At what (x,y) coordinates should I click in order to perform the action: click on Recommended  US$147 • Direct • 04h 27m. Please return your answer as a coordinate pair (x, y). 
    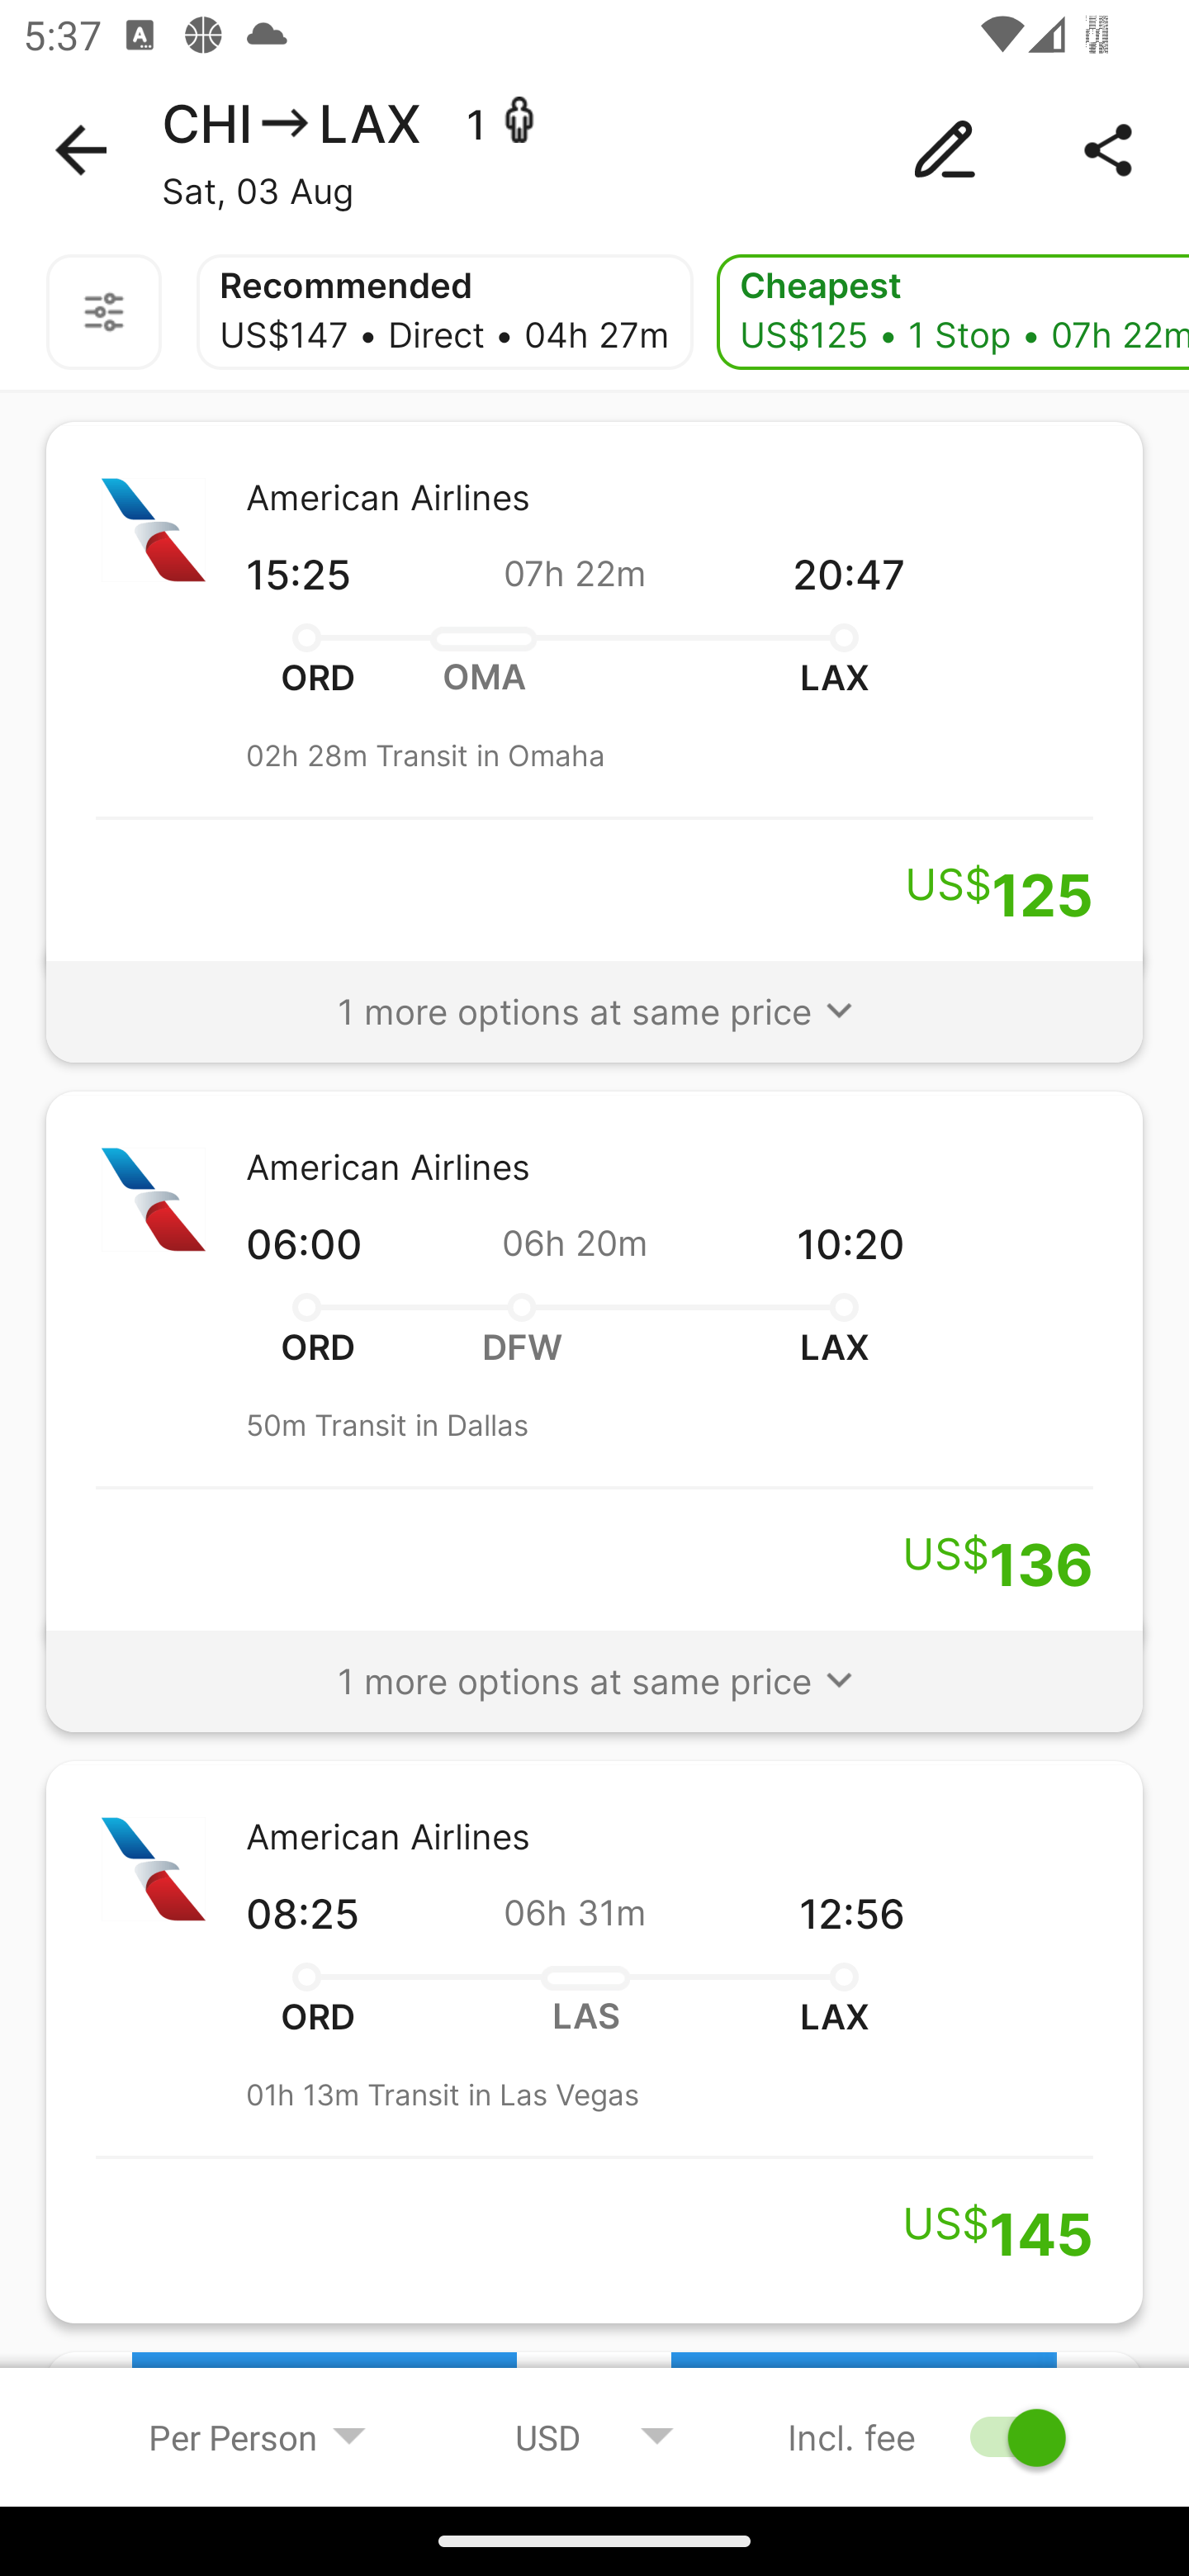
    Looking at the image, I should click on (444, 312).